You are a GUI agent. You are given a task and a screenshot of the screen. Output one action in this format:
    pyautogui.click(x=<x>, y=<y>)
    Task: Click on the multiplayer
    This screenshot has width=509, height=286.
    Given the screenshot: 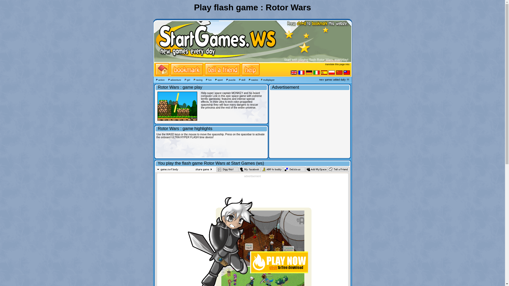 What is the action you would take?
    pyautogui.click(x=267, y=80)
    